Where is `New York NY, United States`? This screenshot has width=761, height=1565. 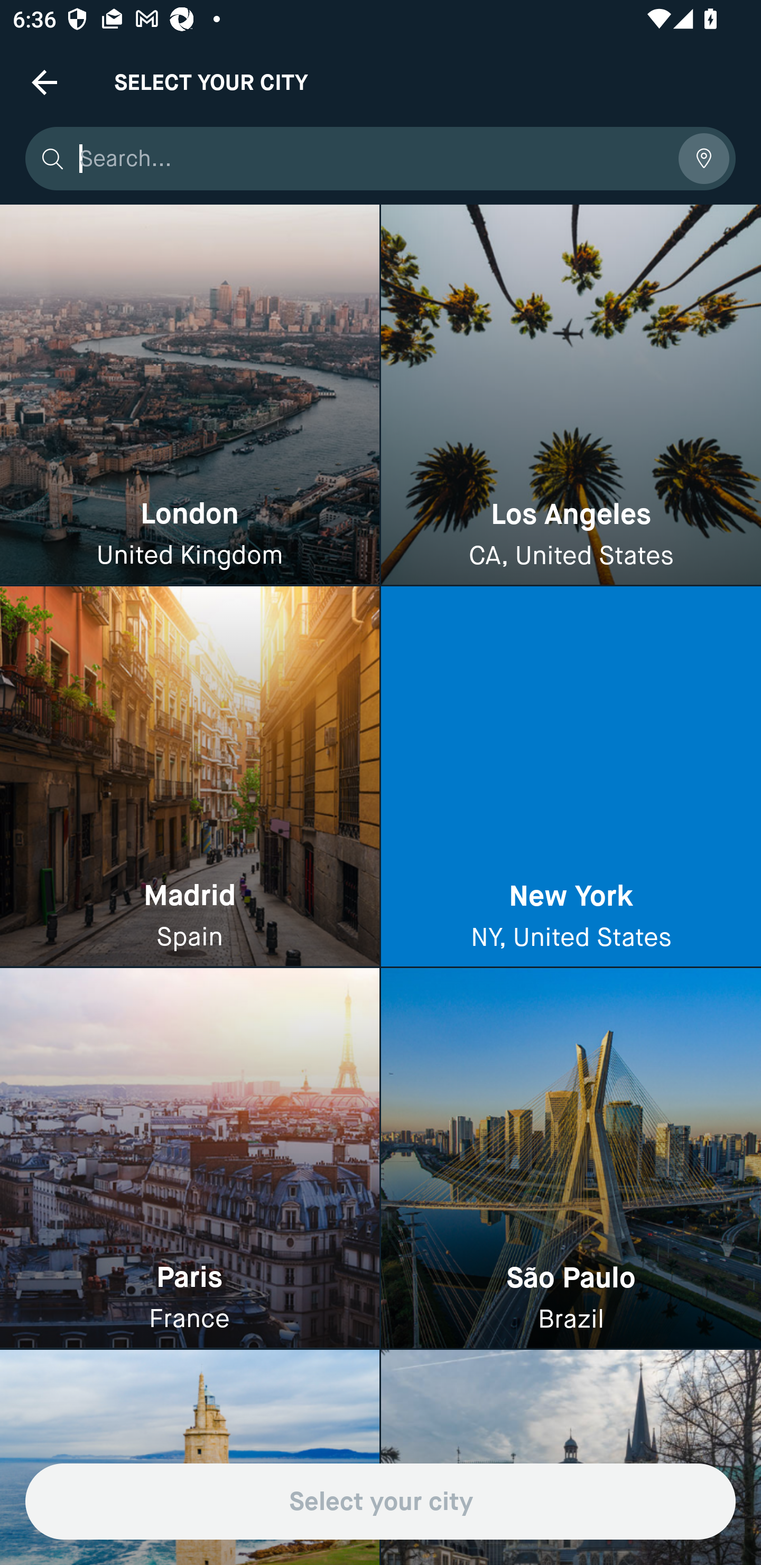
New York NY, United States is located at coordinates (571, 777).